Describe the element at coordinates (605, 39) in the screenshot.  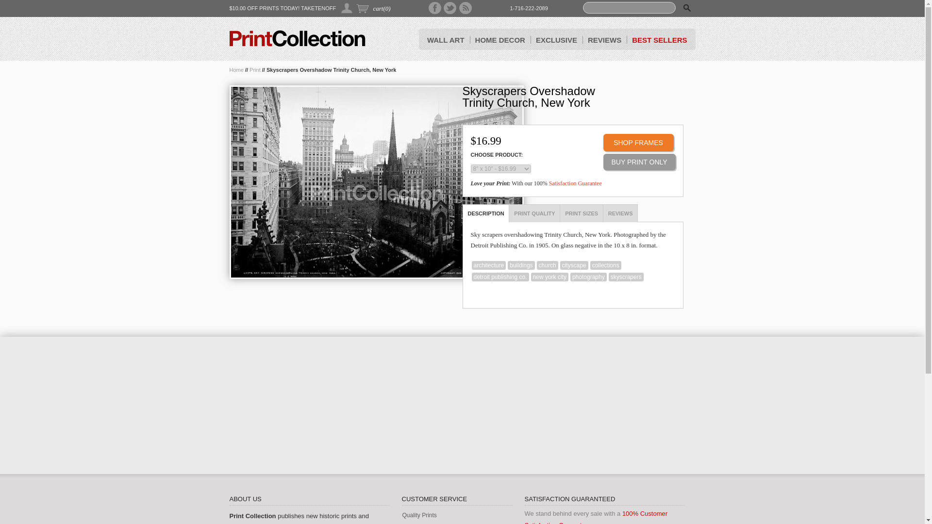
I see `REVIEWS` at that location.